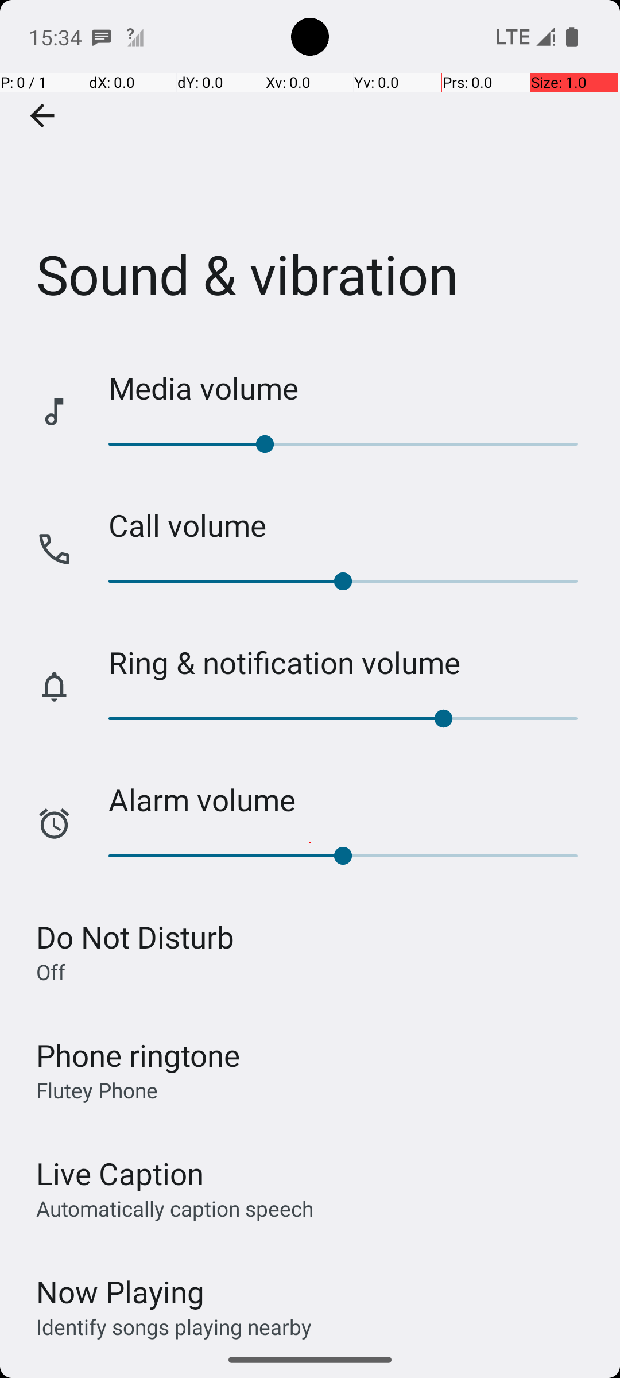 This screenshot has height=1378, width=620. Describe the element at coordinates (121, 1292) in the screenshot. I see `Now Playing` at that location.